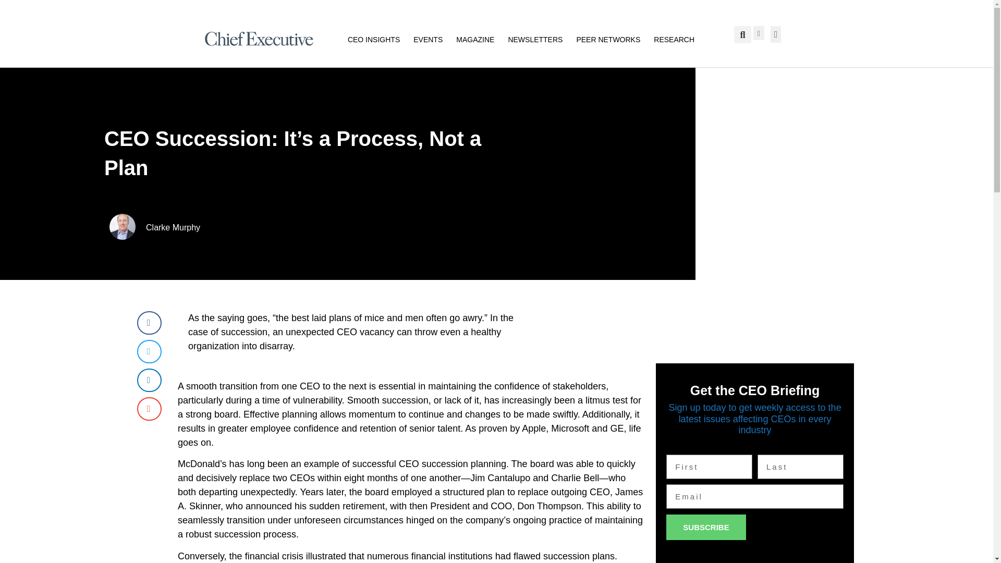  Describe the element at coordinates (475, 39) in the screenshot. I see `MAGAZINE` at that location.